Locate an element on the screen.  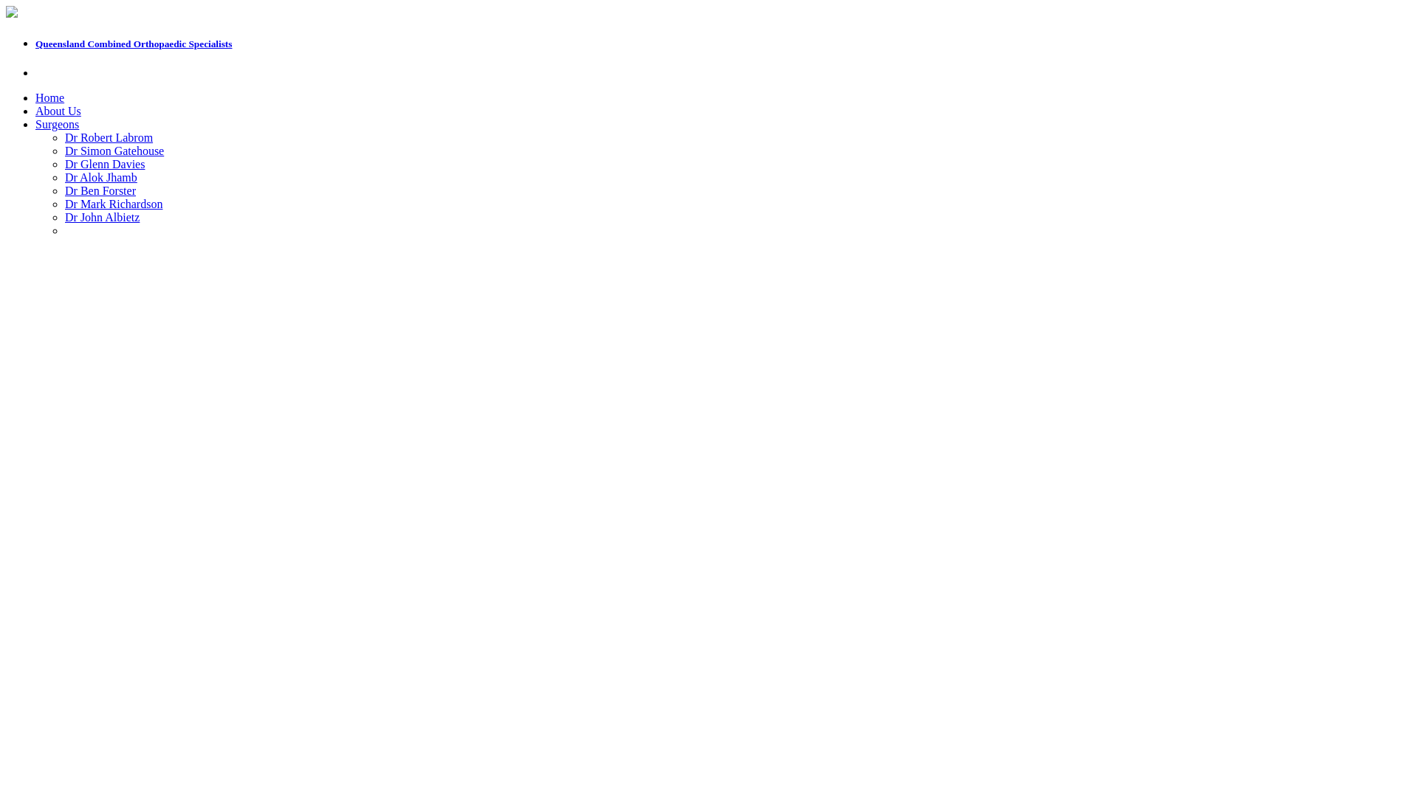
Surgeons is located at coordinates (58, 124).